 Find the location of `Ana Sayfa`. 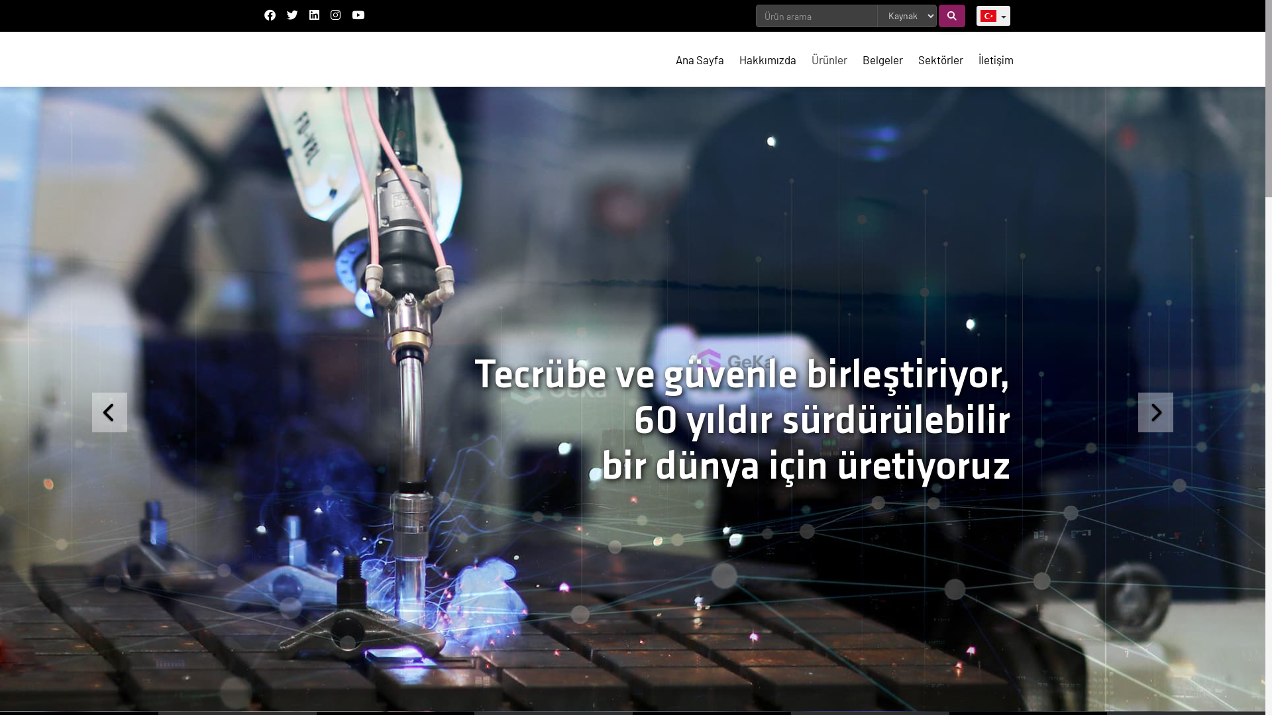

Ana Sayfa is located at coordinates (700, 60).